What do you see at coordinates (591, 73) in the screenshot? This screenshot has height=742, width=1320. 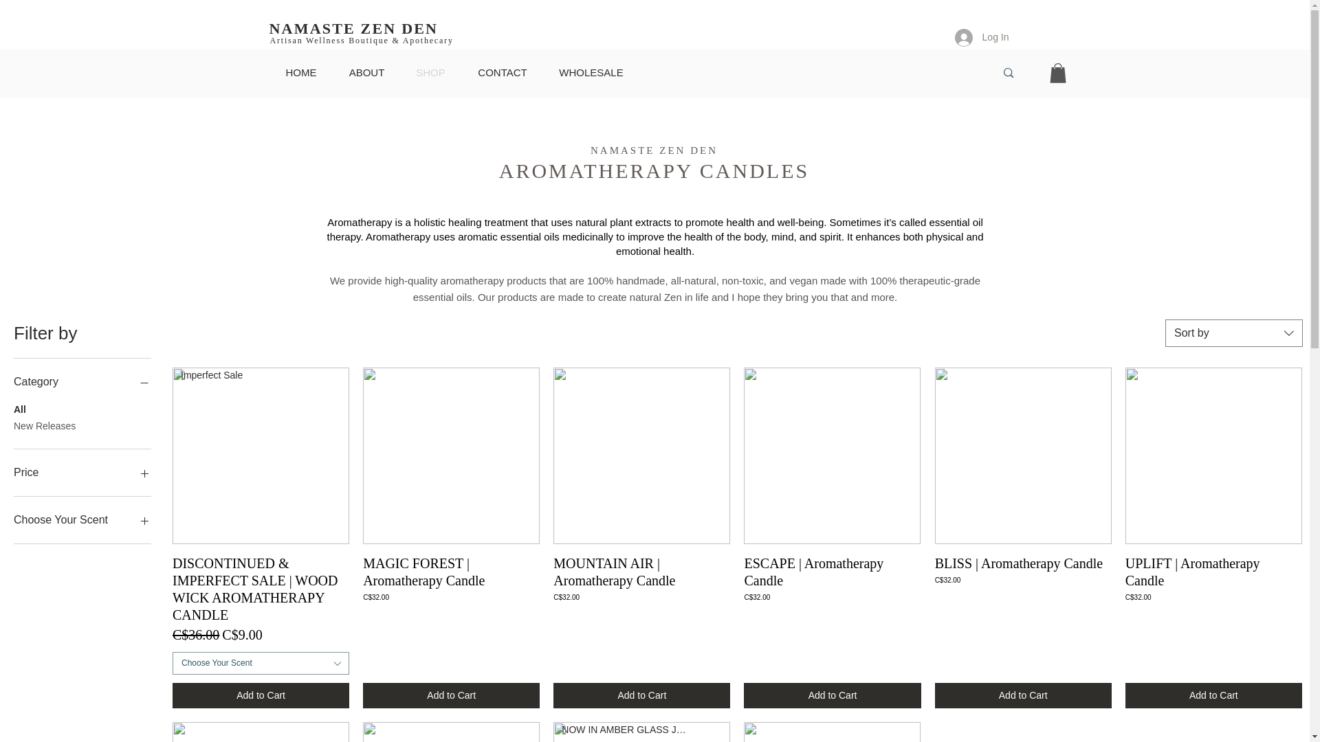 I see `WHOLESALE` at bounding box center [591, 73].